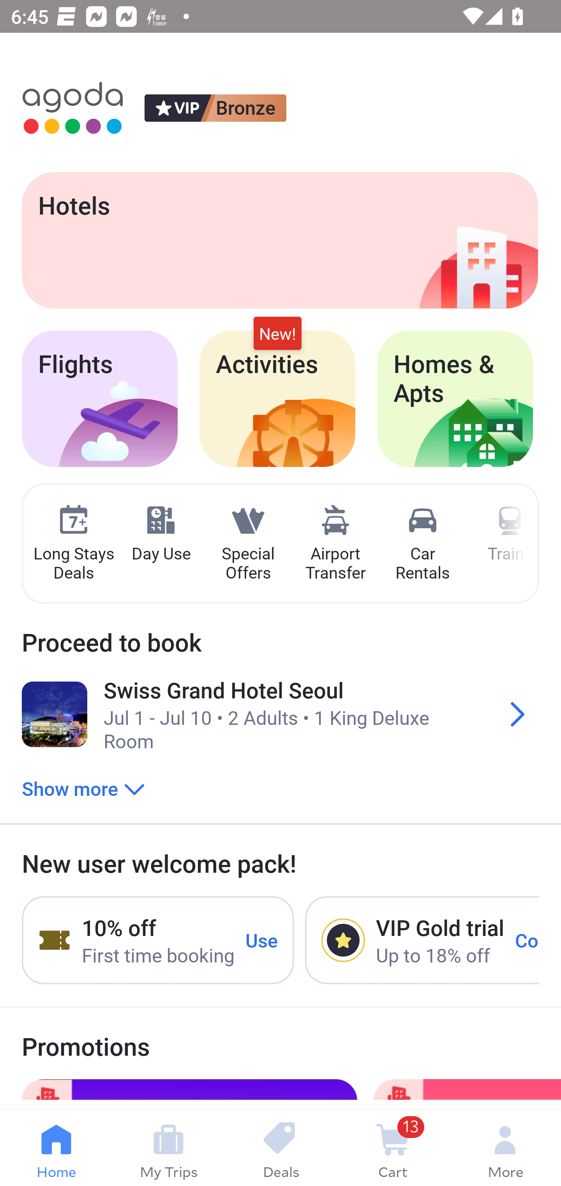 This screenshot has width=561, height=1186. What do you see at coordinates (248, 544) in the screenshot?
I see `Special Offers` at bounding box center [248, 544].